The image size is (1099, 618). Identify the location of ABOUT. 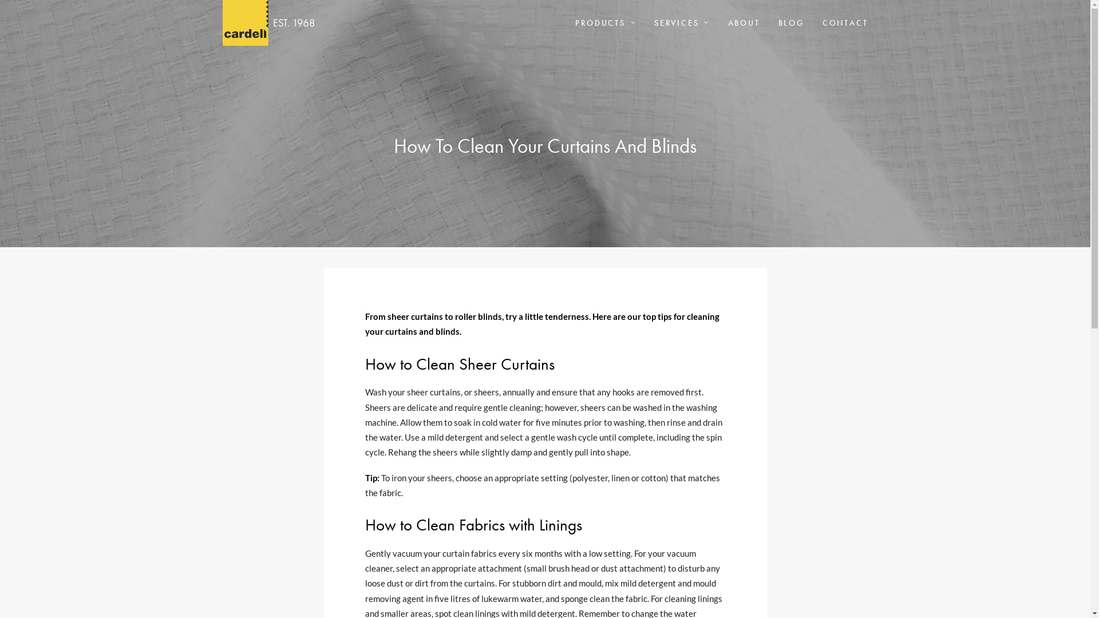
(744, 23).